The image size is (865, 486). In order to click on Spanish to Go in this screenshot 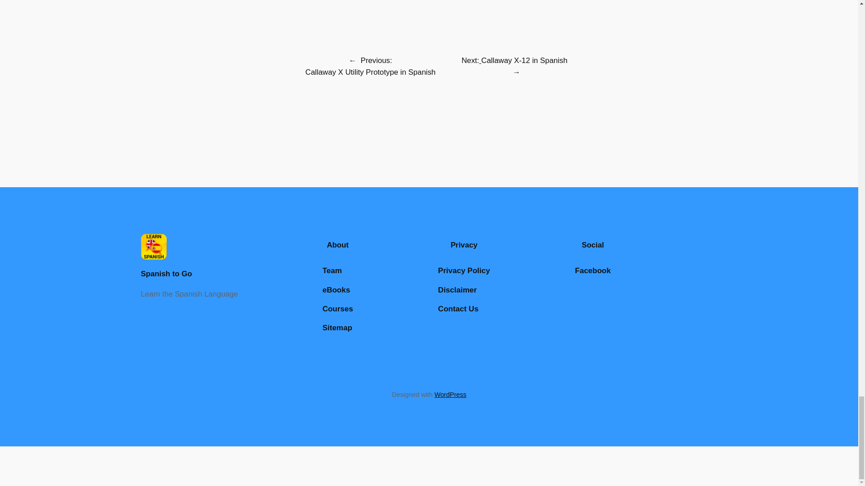, I will do `click(166, 274)`.